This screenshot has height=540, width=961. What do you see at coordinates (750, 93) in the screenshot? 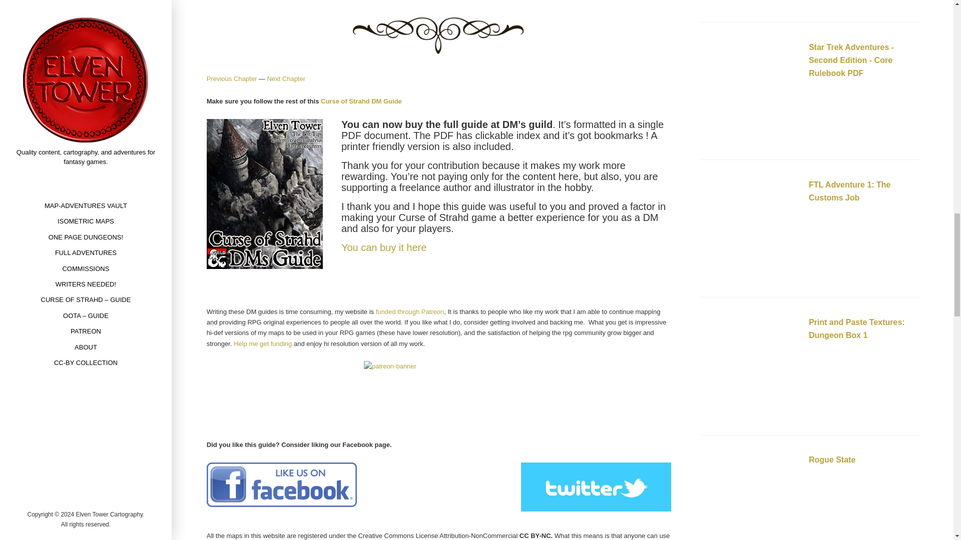
I see `Star Trek Adventures - Second Edition - Core Rulebook PDF` at bounding box center [750, 93].